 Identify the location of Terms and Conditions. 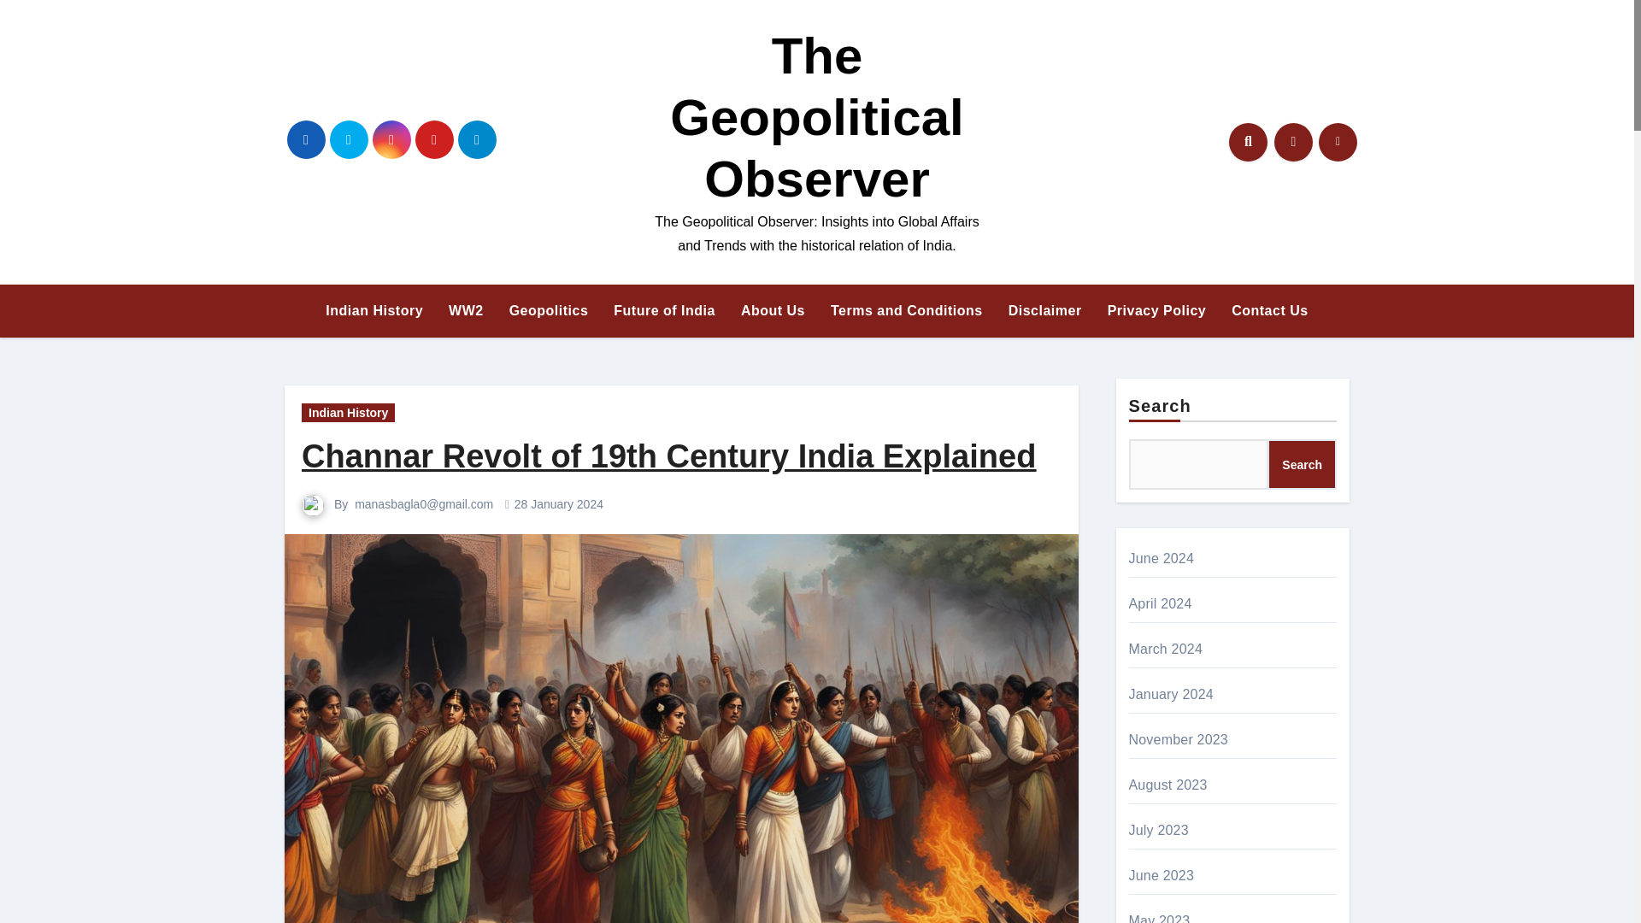
(906, 311).